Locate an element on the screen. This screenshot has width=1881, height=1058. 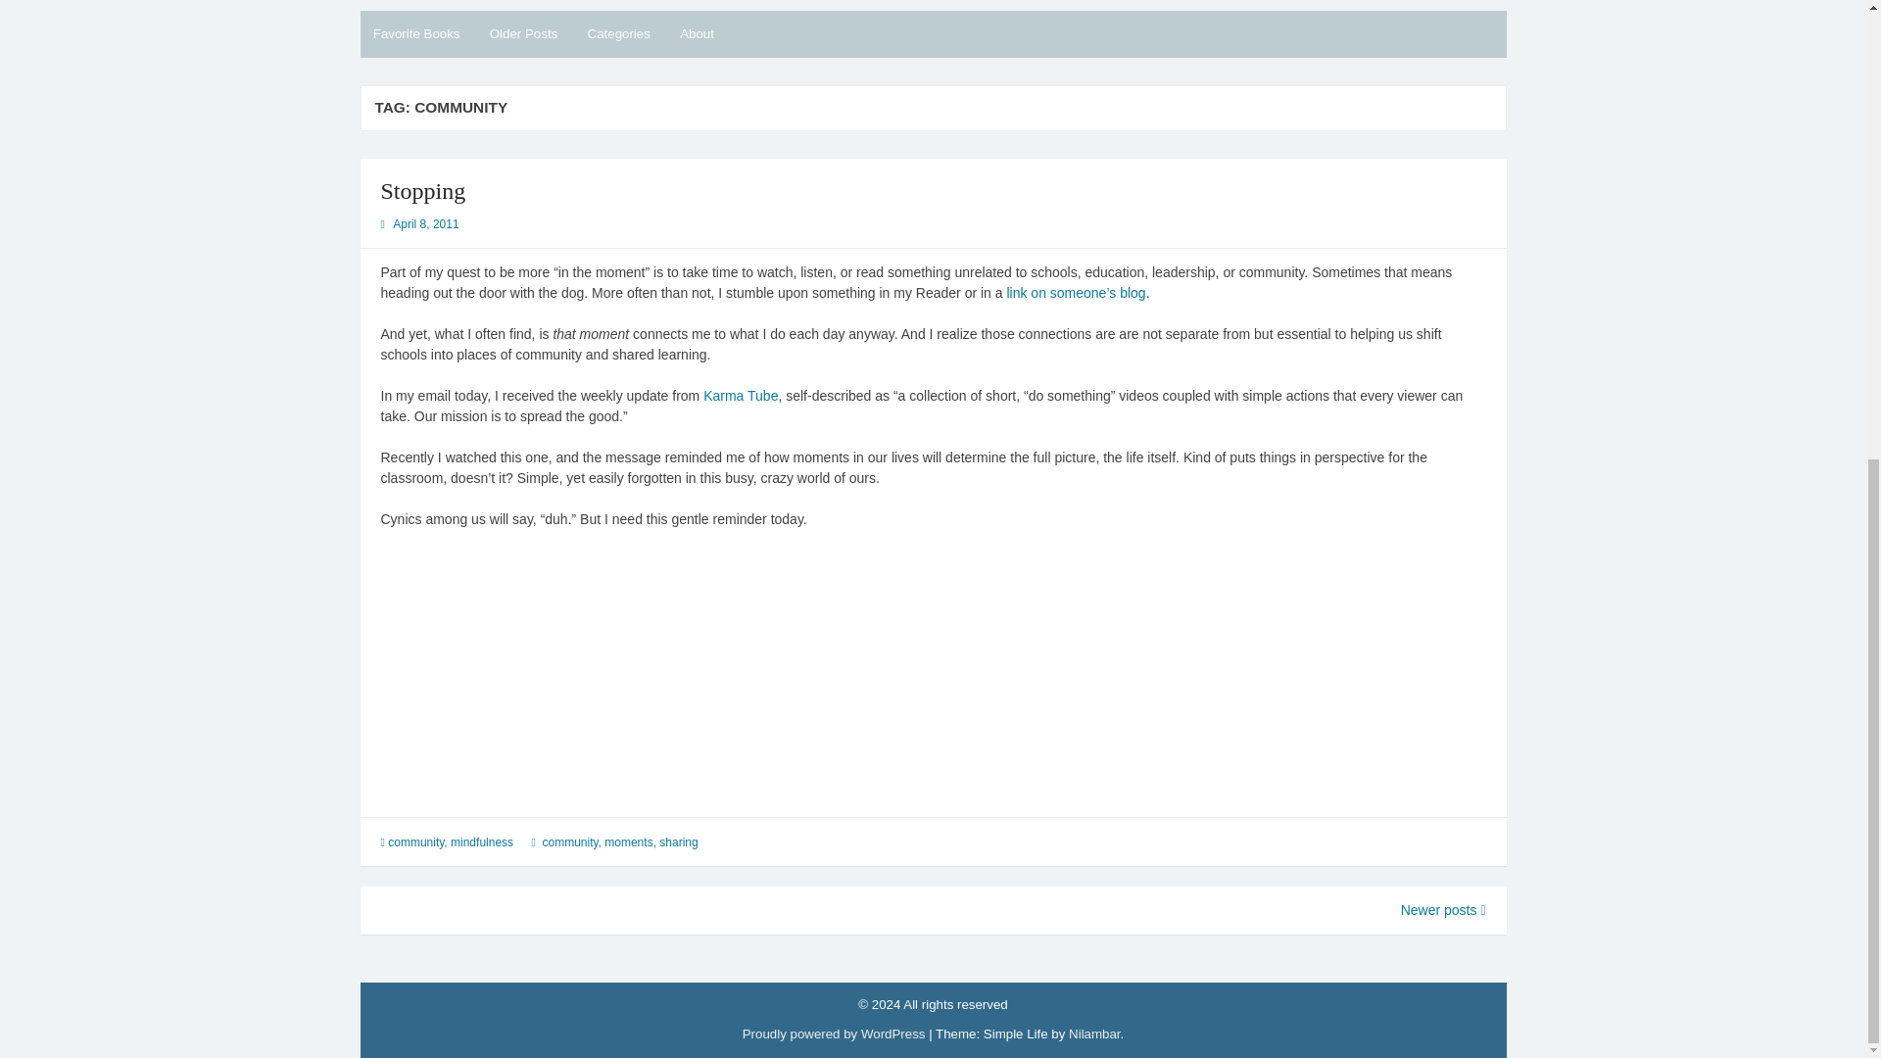
Karma Tube is located at coordinates (741, 396).